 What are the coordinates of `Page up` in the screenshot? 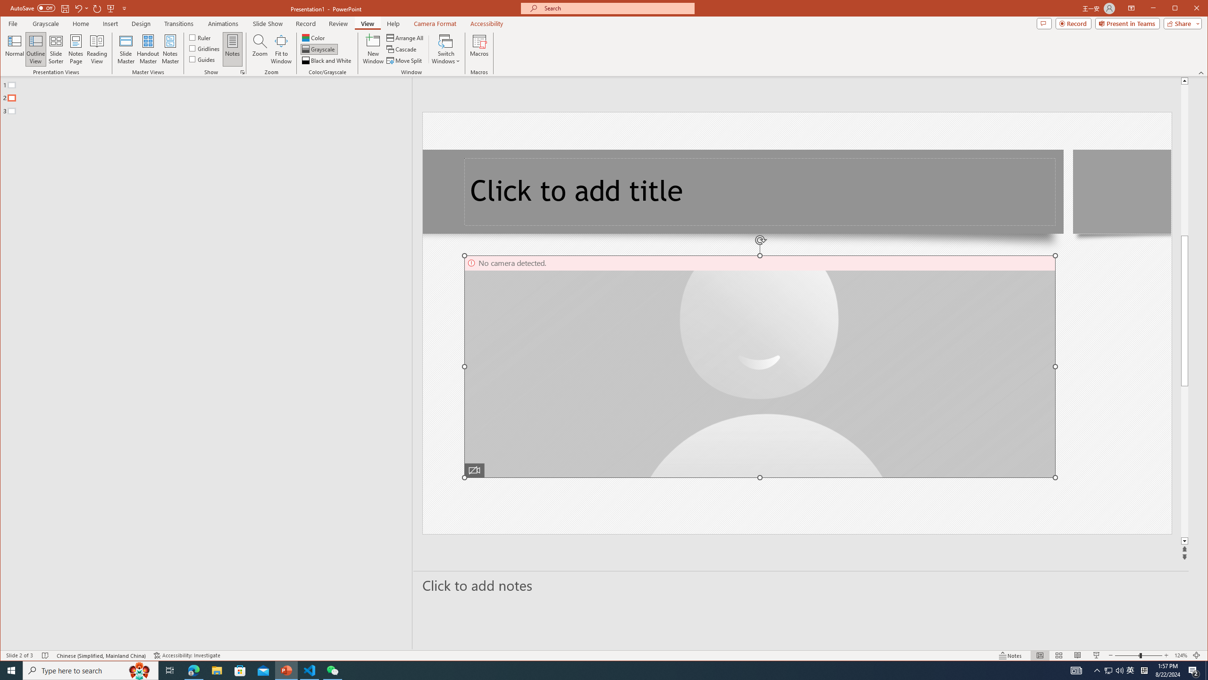 It's located at (1184, 160).